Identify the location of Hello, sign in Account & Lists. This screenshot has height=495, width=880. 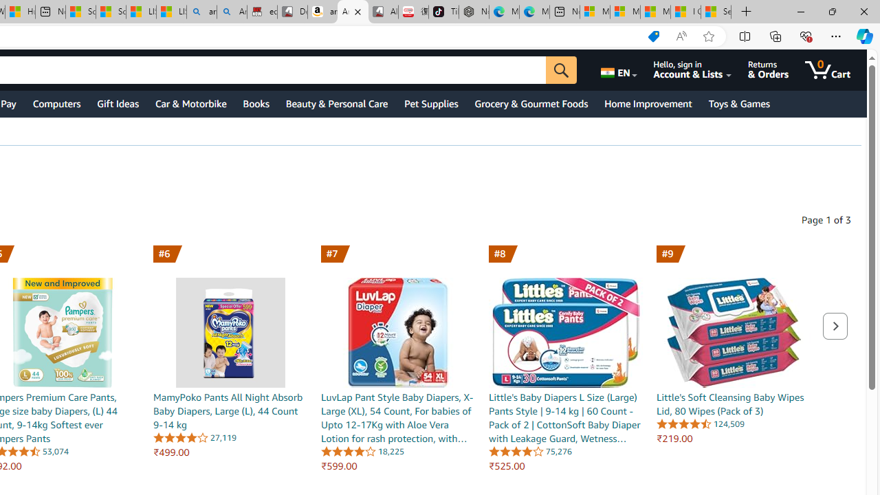
(692, 70).